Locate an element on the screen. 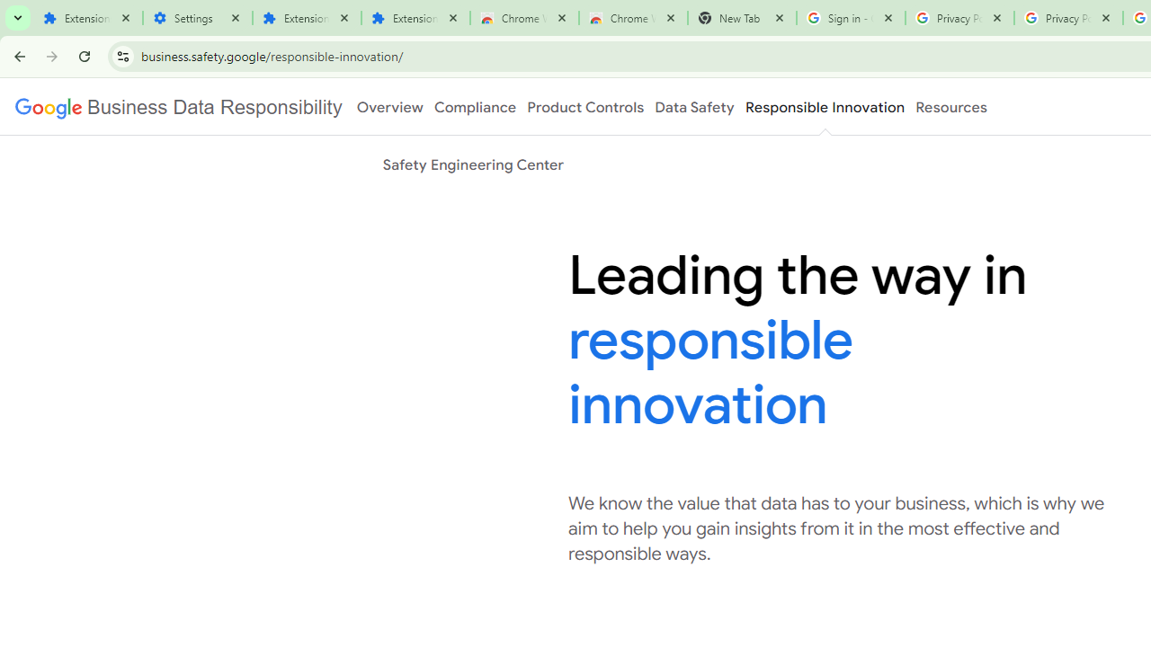  Resources is located at coordinates (951, 107).